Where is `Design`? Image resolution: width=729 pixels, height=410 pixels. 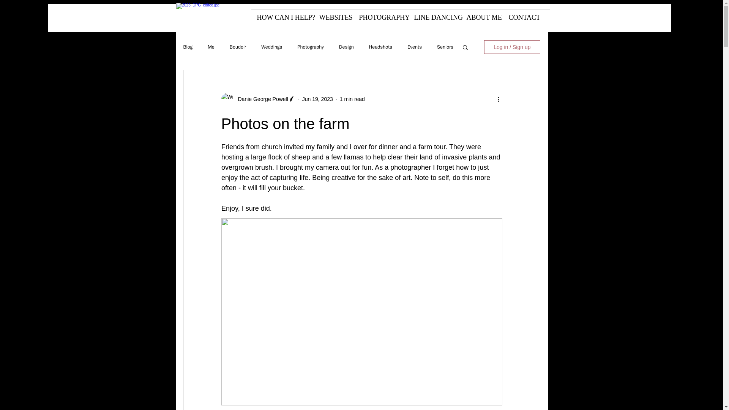
Design is located at coordinates (346, 47).